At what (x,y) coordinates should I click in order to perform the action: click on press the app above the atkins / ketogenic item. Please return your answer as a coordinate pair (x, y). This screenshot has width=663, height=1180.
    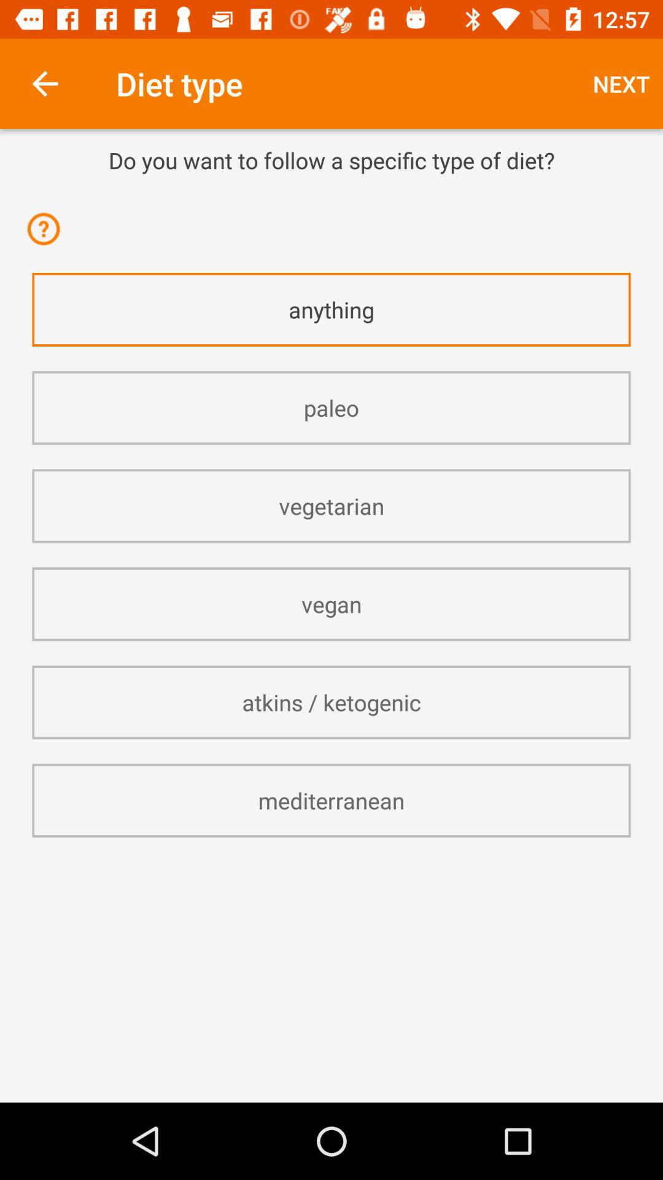
    Looking at the image, I should click on (331, 604).